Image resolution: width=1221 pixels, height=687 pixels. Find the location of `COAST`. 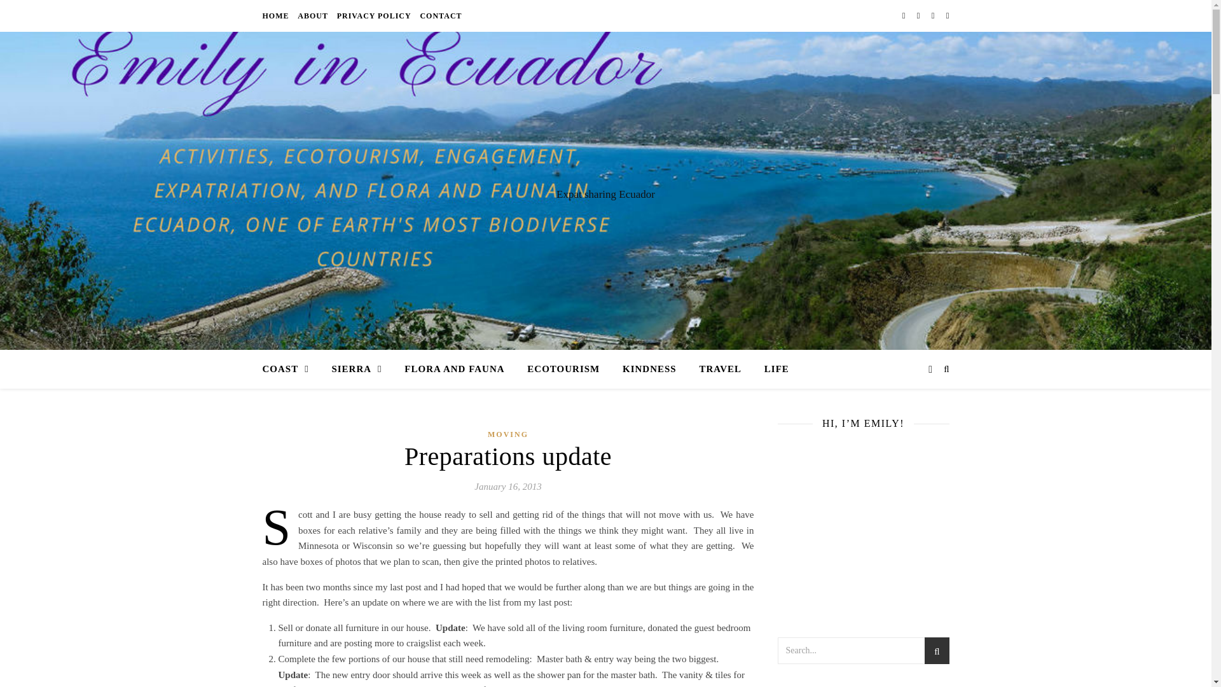

COAST is located at coordinates (290, 369).